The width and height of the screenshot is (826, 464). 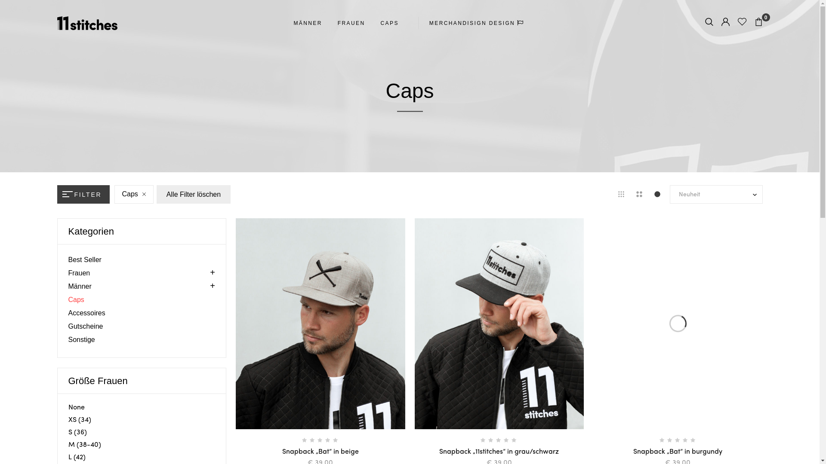 I want to click on Rated 0 out of 5, so click(x=499, y=440).